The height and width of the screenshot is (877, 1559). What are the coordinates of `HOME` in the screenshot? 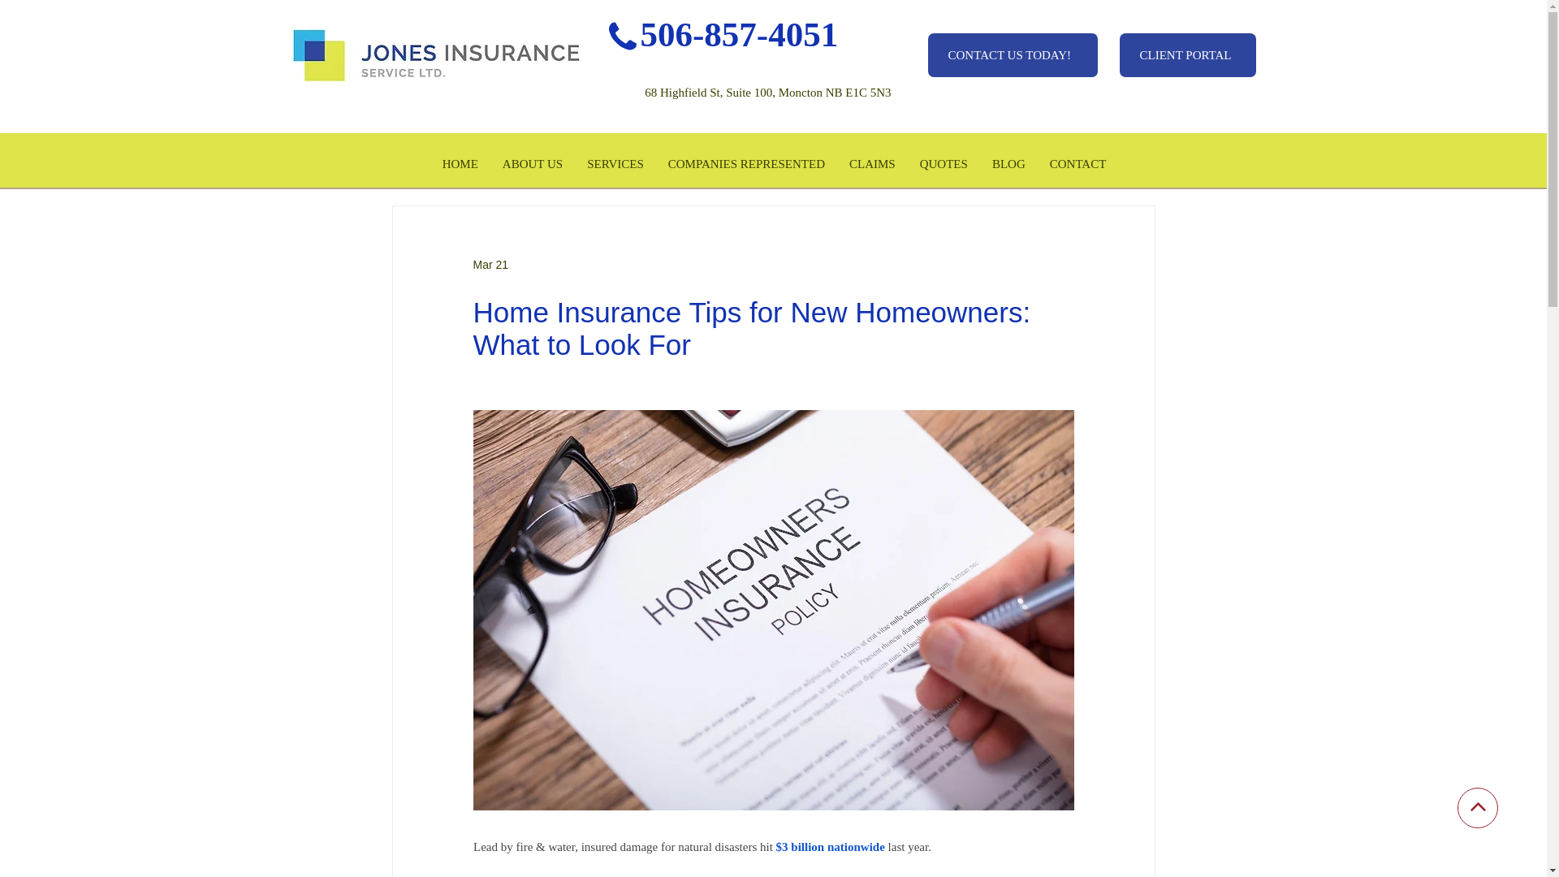 It's located at (460, 159).